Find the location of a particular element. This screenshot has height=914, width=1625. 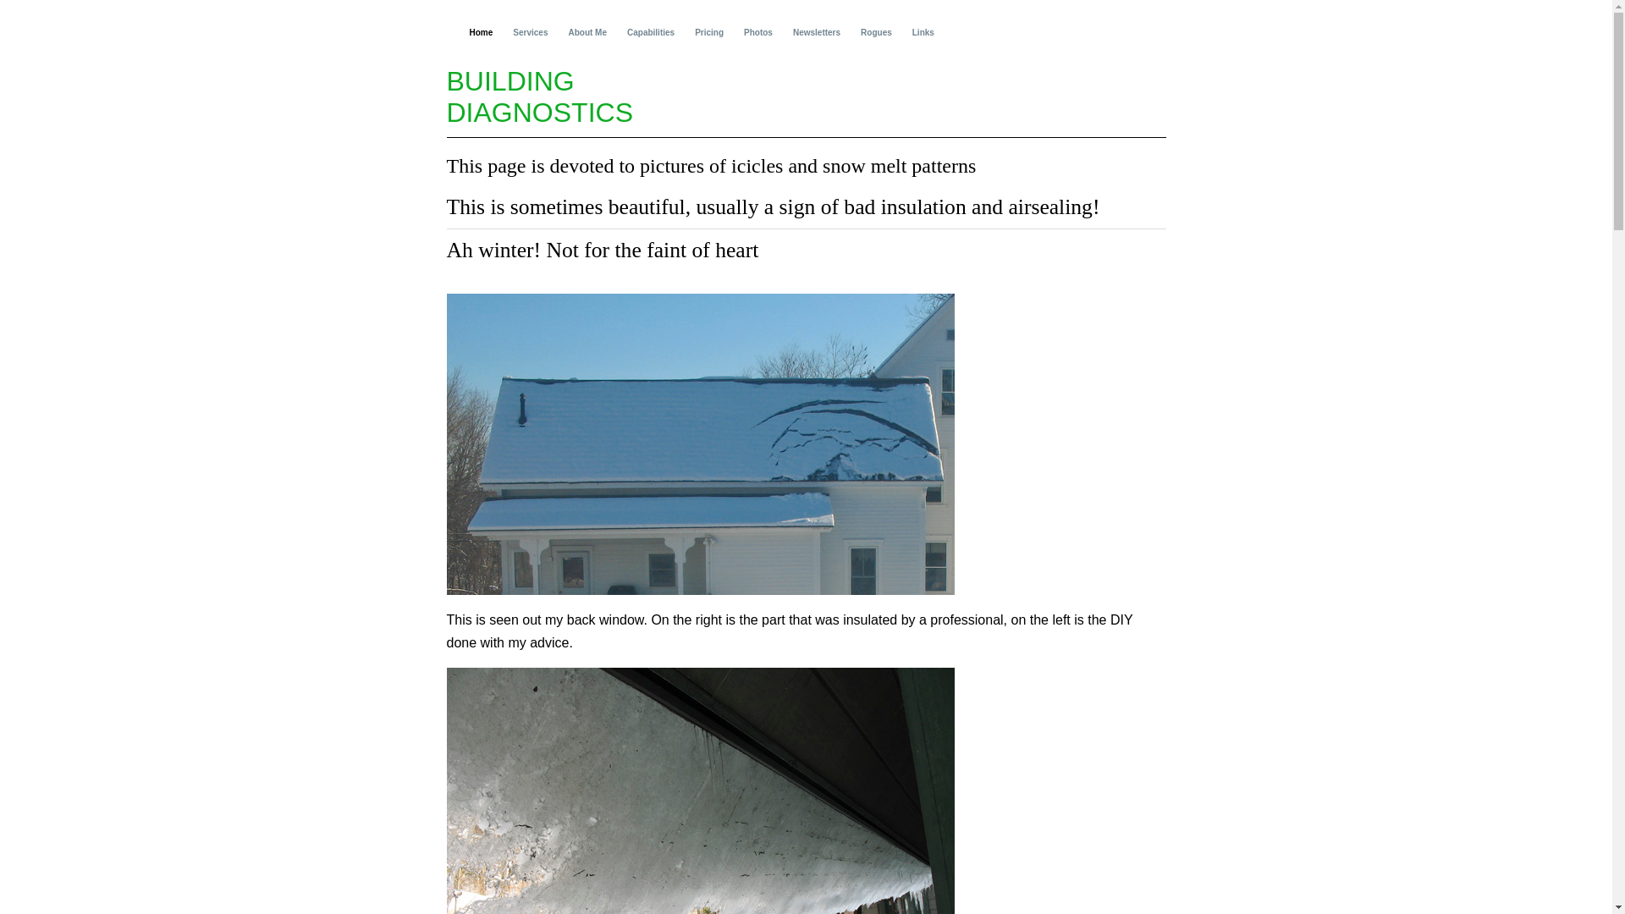

Capabilities is located at coordinates (650, 36).